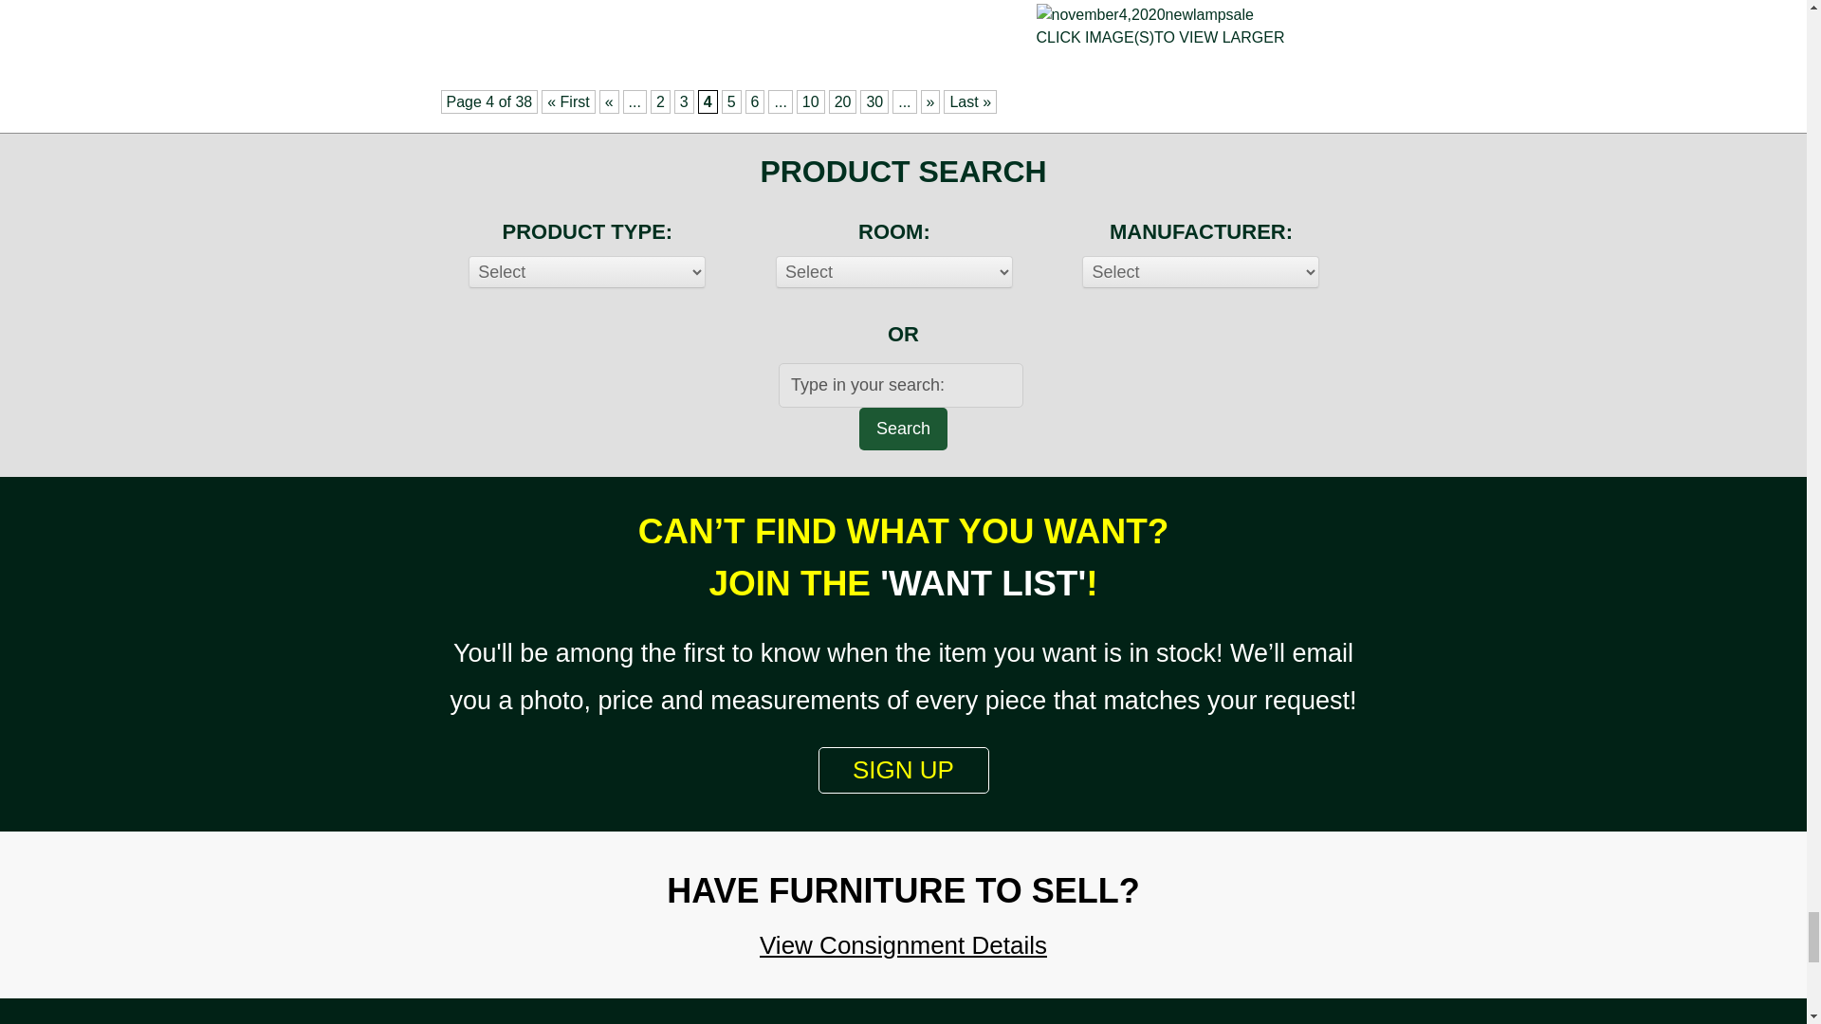 The image size is (1821, 1024). What do you see at coordinates (810, 101) in the screenshot?
I see `Page 10` at bounding box center [810, 101].